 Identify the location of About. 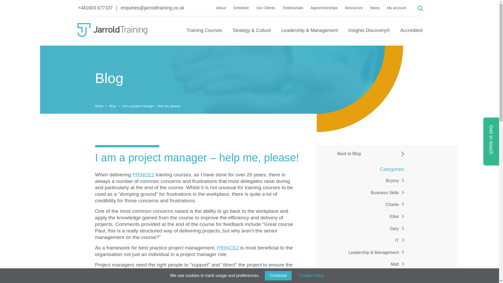
(221, 8).